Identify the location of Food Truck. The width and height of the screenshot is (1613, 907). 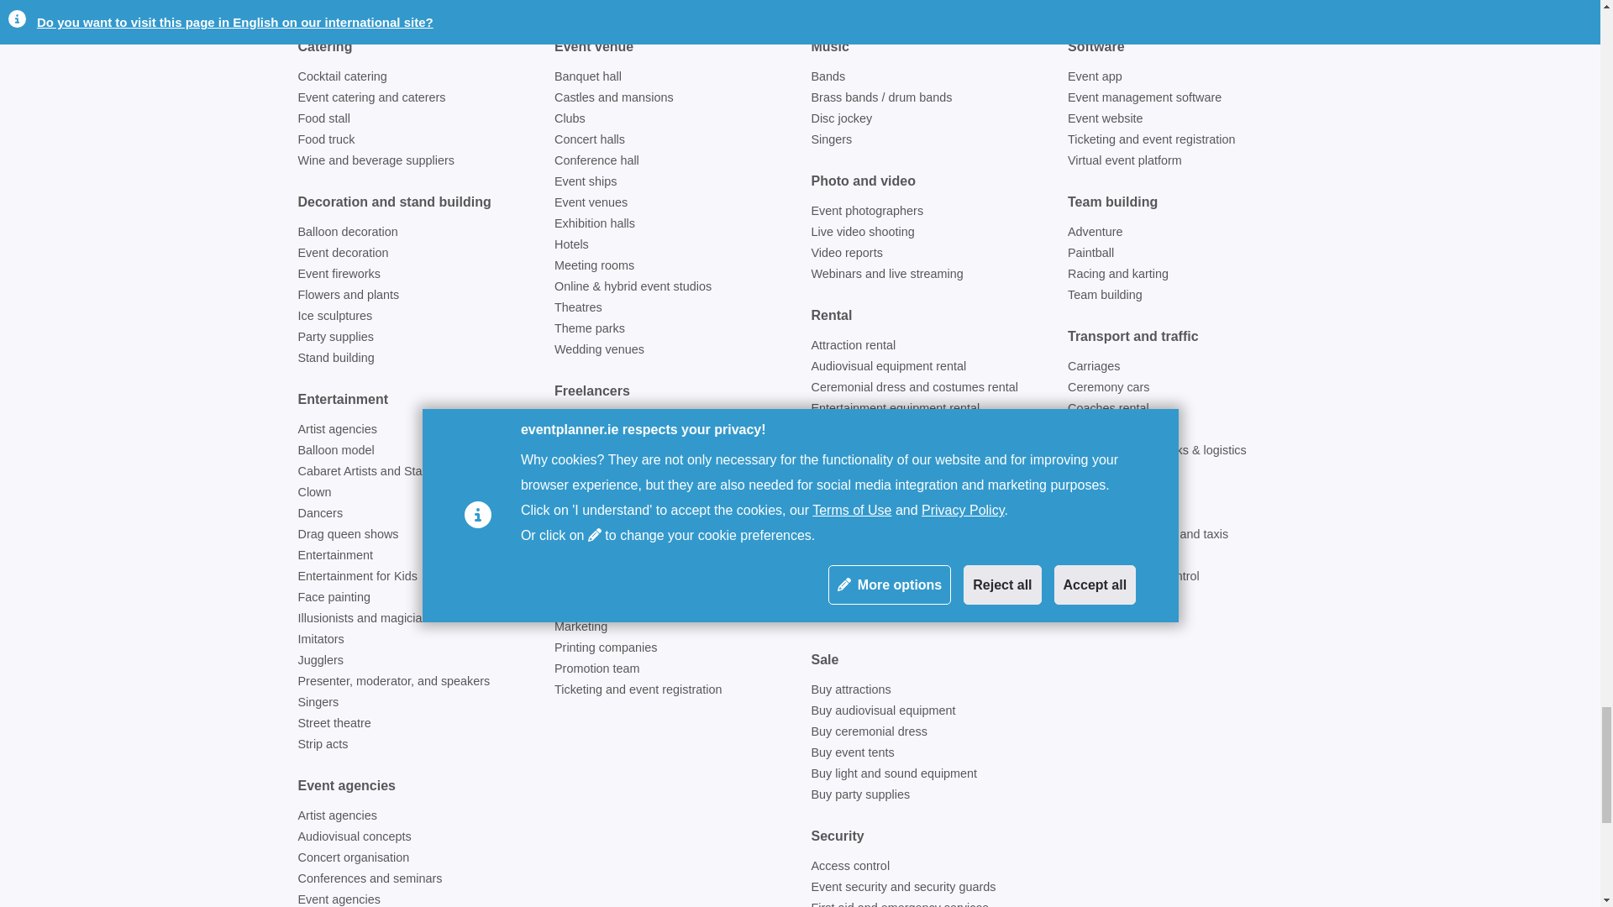
(326, 139).